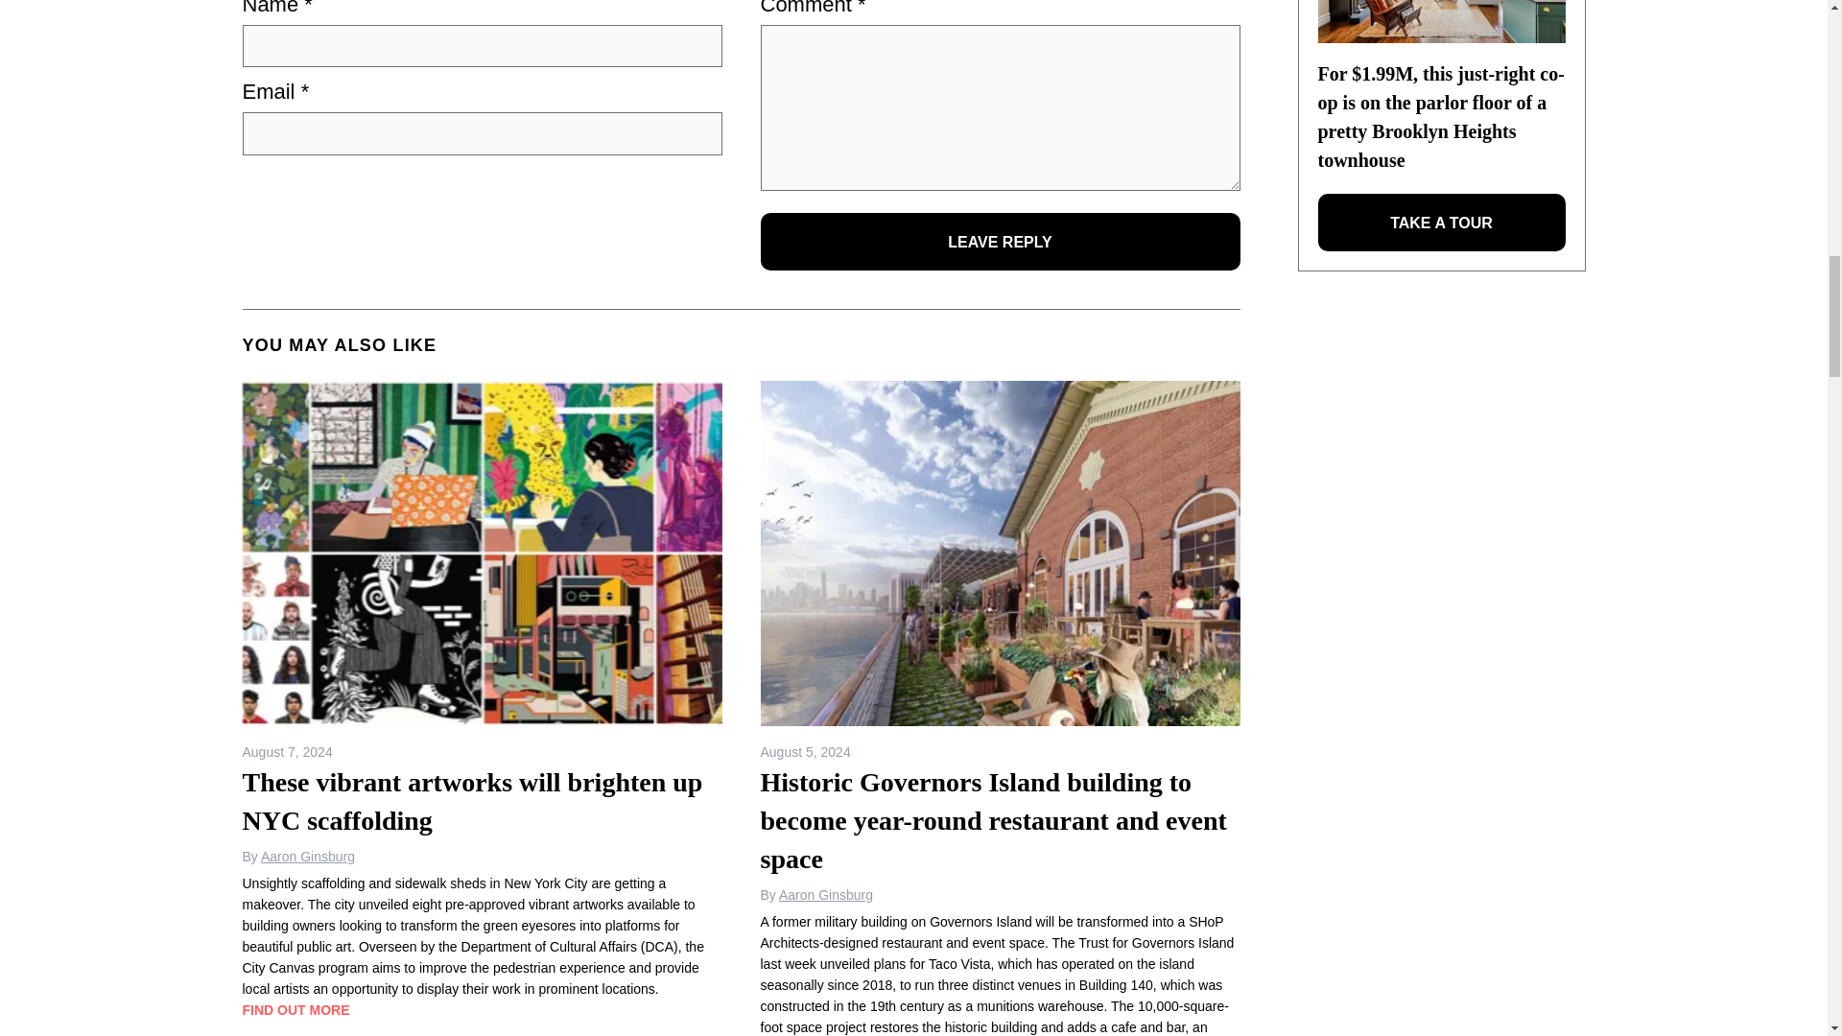  What do you see at coordinates (482, 553) in the screenshot?
I see `These vibrant artworks will brighten up NYC scaffolding` at bounding box center [482, 553].